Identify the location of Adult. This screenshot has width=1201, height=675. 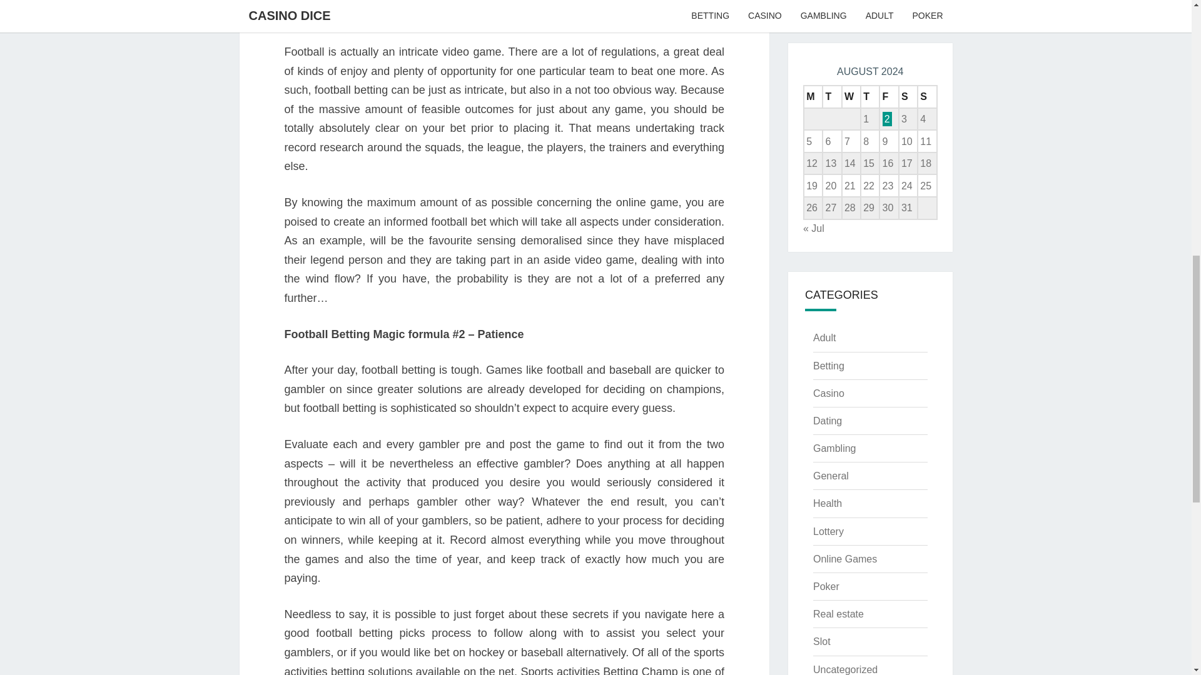
(824, 337).